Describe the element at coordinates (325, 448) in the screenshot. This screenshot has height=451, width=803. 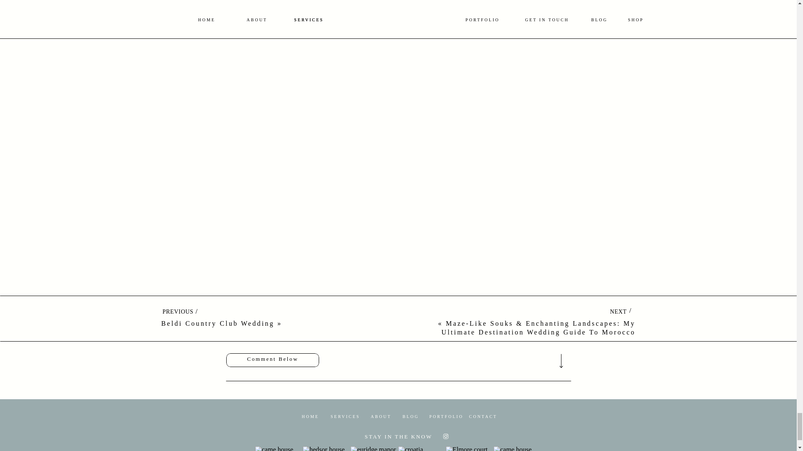
I see `hedsor house wedding-49` at that location.